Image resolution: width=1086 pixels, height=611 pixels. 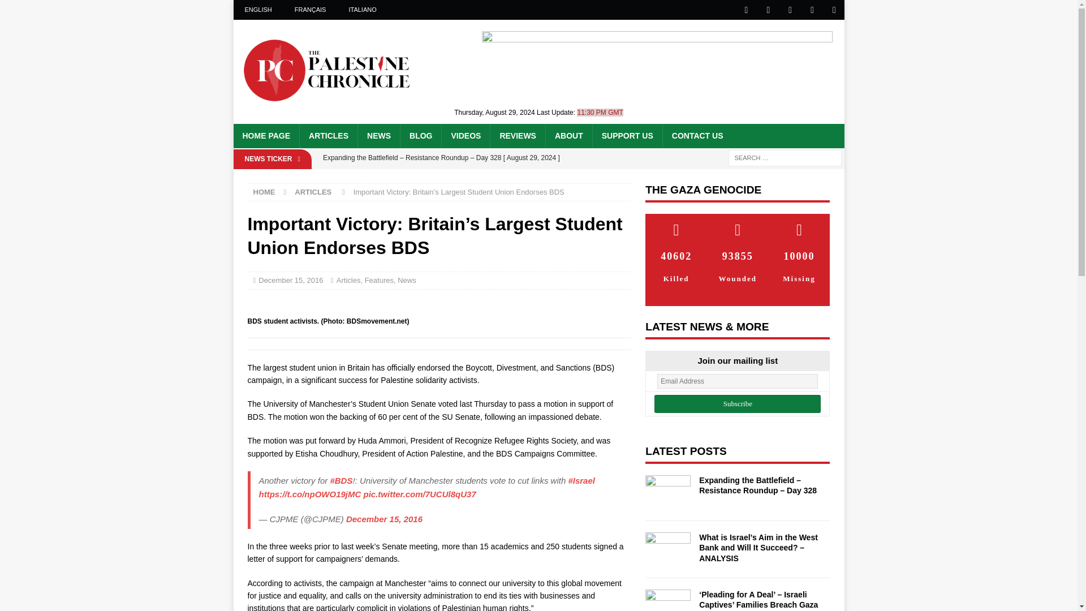 What do you see at coordinates (312, 191) in the screenshot?
I see `ARTICLES` at bounding box center [312, 191].